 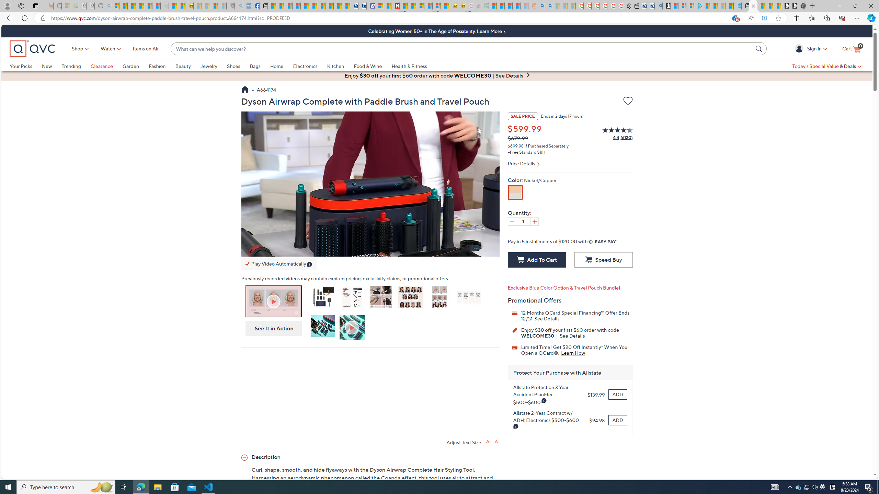 What do you see at coordinates (148, 6) in the screenshot?
I see `New Report Confirms 2023 Was Record Hot | Watch` at bounding box center [148, 6].